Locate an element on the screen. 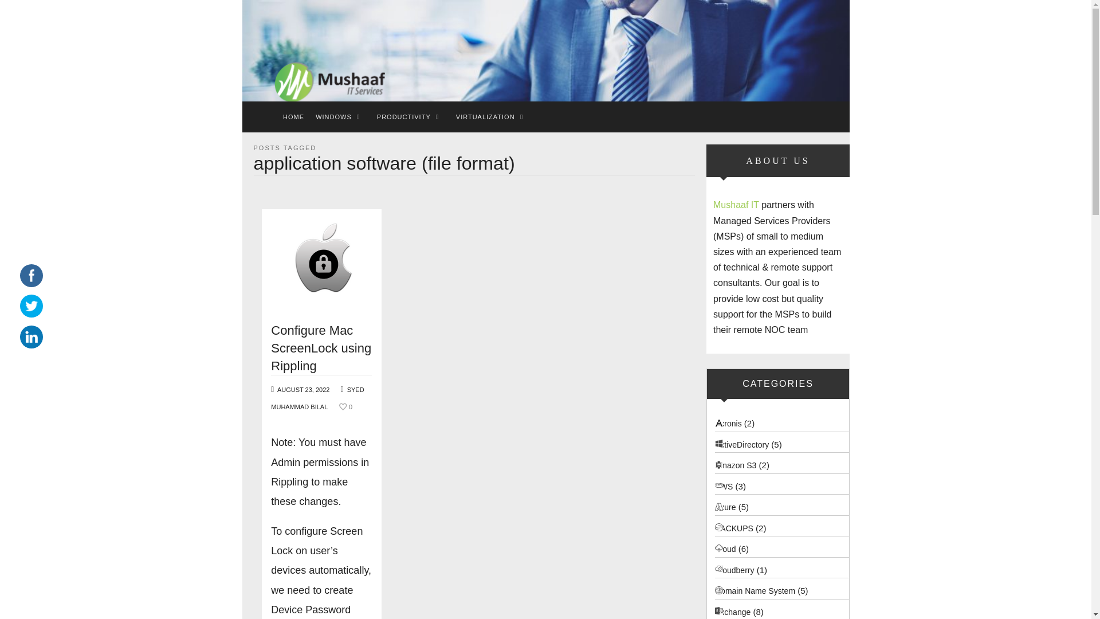 This screenshot has width=1100, height=619. BACKUPS is located at coordinates (734, 528).